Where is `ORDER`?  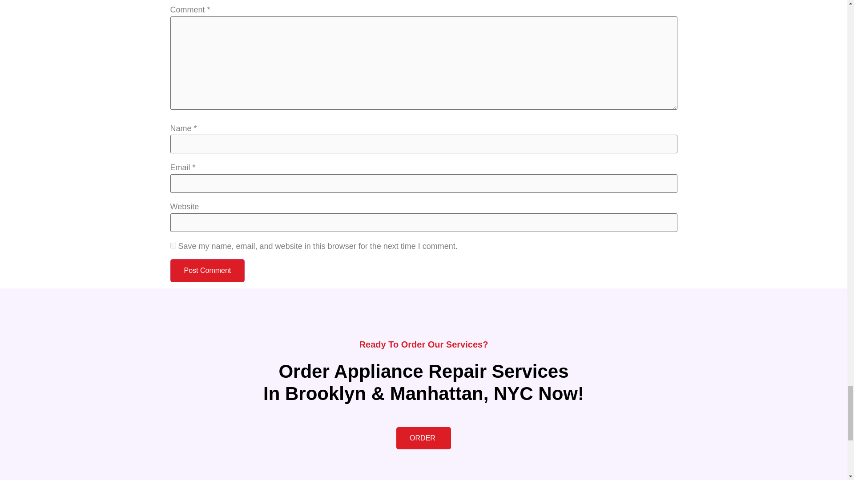
ORDER is located at coordinates (423, 438).